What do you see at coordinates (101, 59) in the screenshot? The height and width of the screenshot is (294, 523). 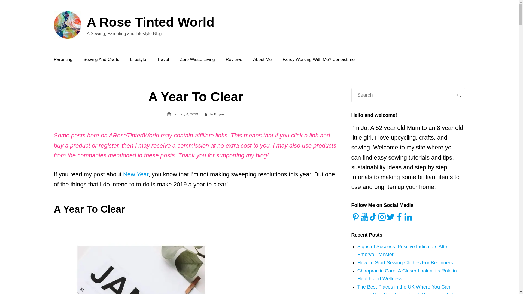 I see `Sewing And Crafts` at bounding box center [101, 59].